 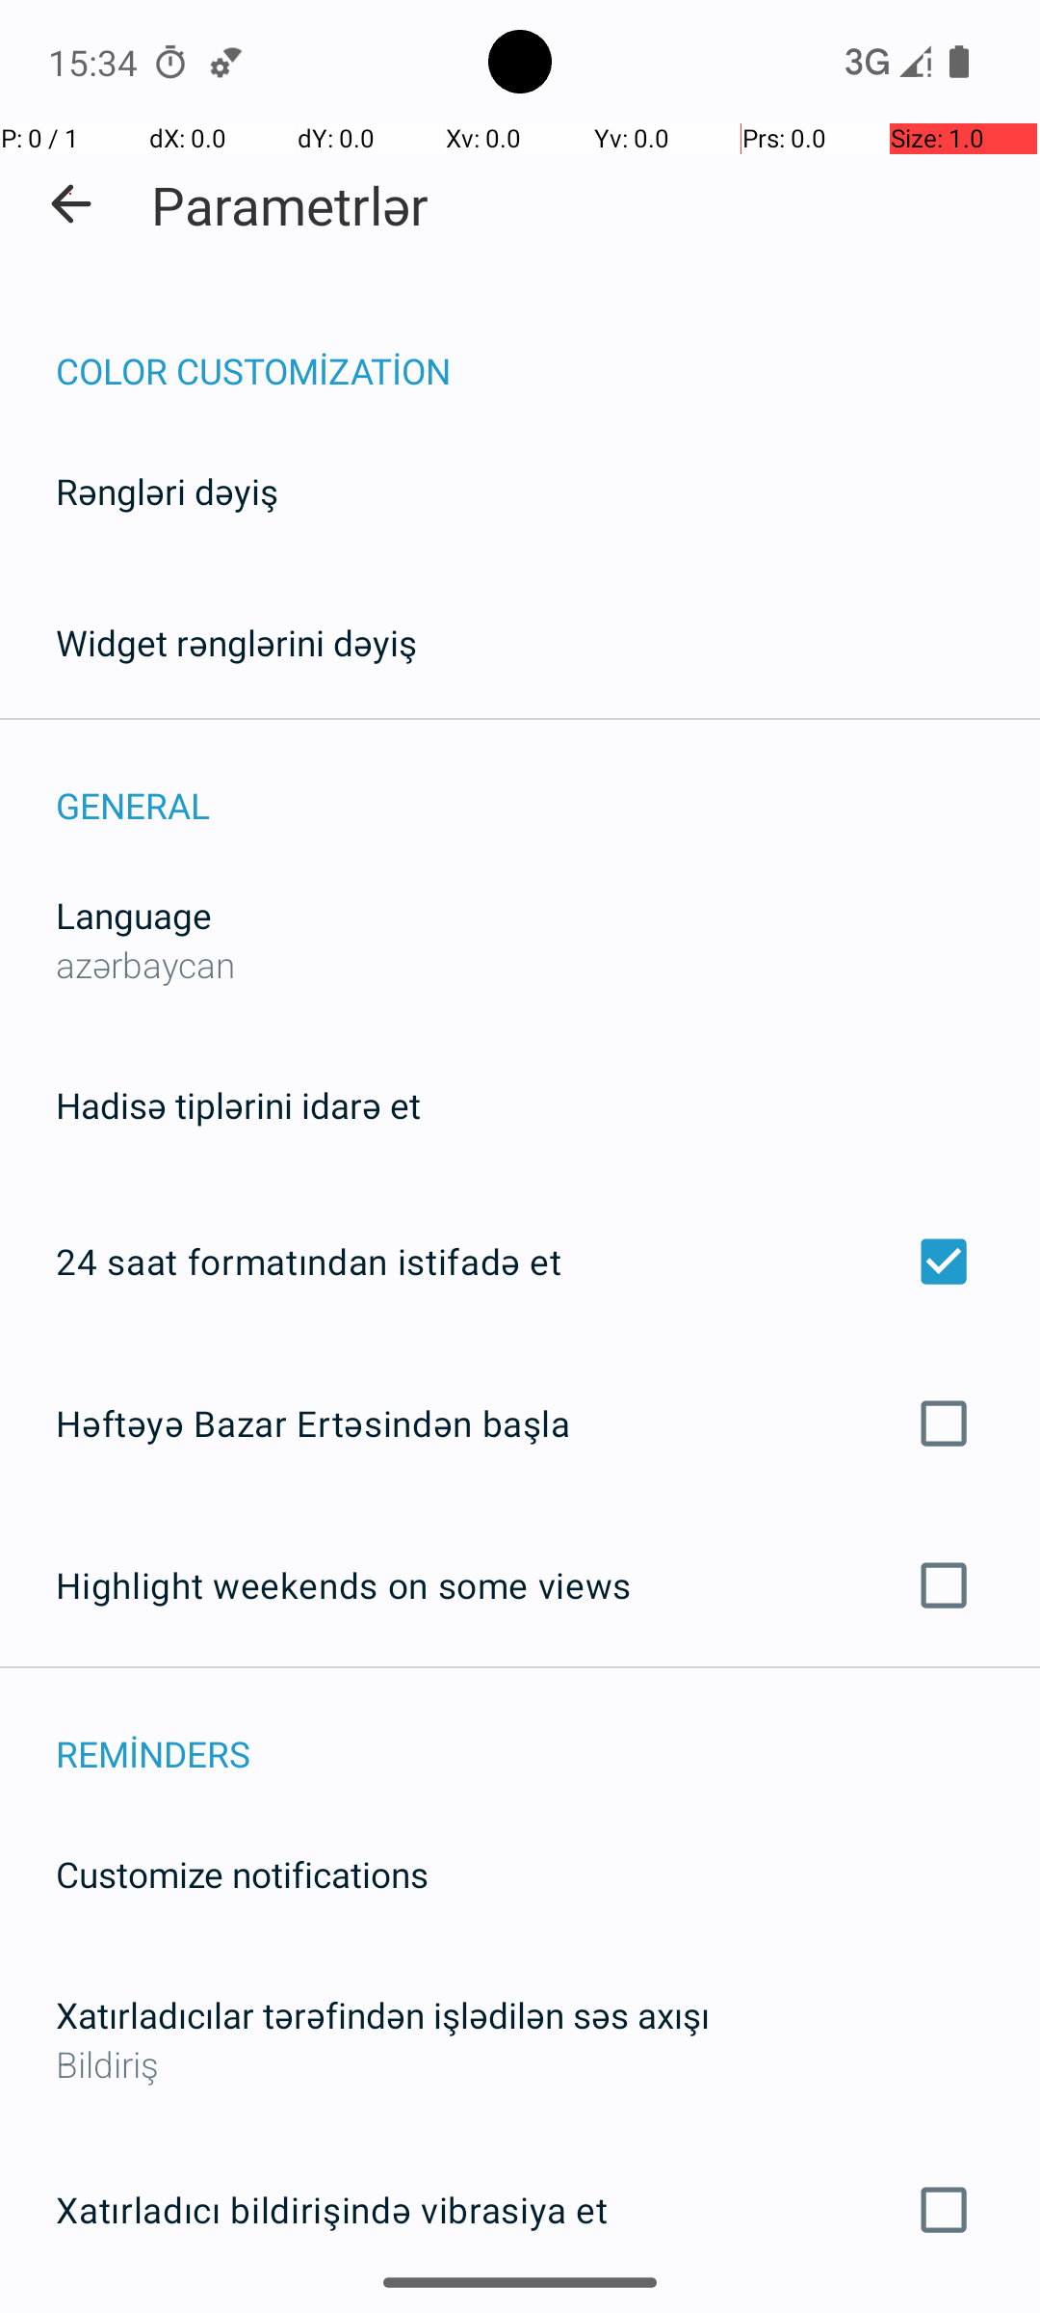 I want to click on Buraxılana qədər xatırladıcıları təkrarla, so click(x=520, y=2312).